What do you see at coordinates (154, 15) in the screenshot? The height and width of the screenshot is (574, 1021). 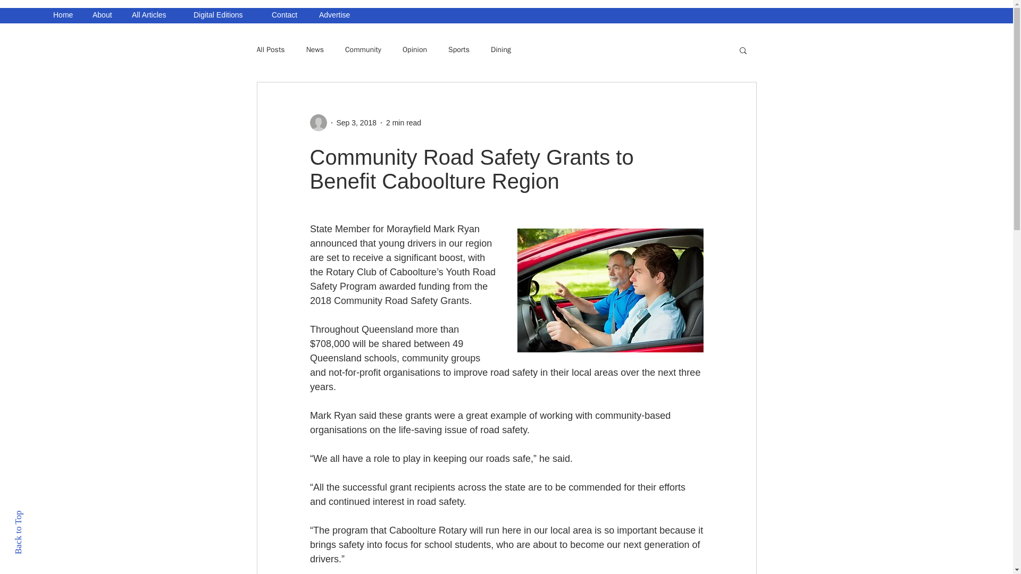 I see `All Articles` at bounding box center [154, 15].